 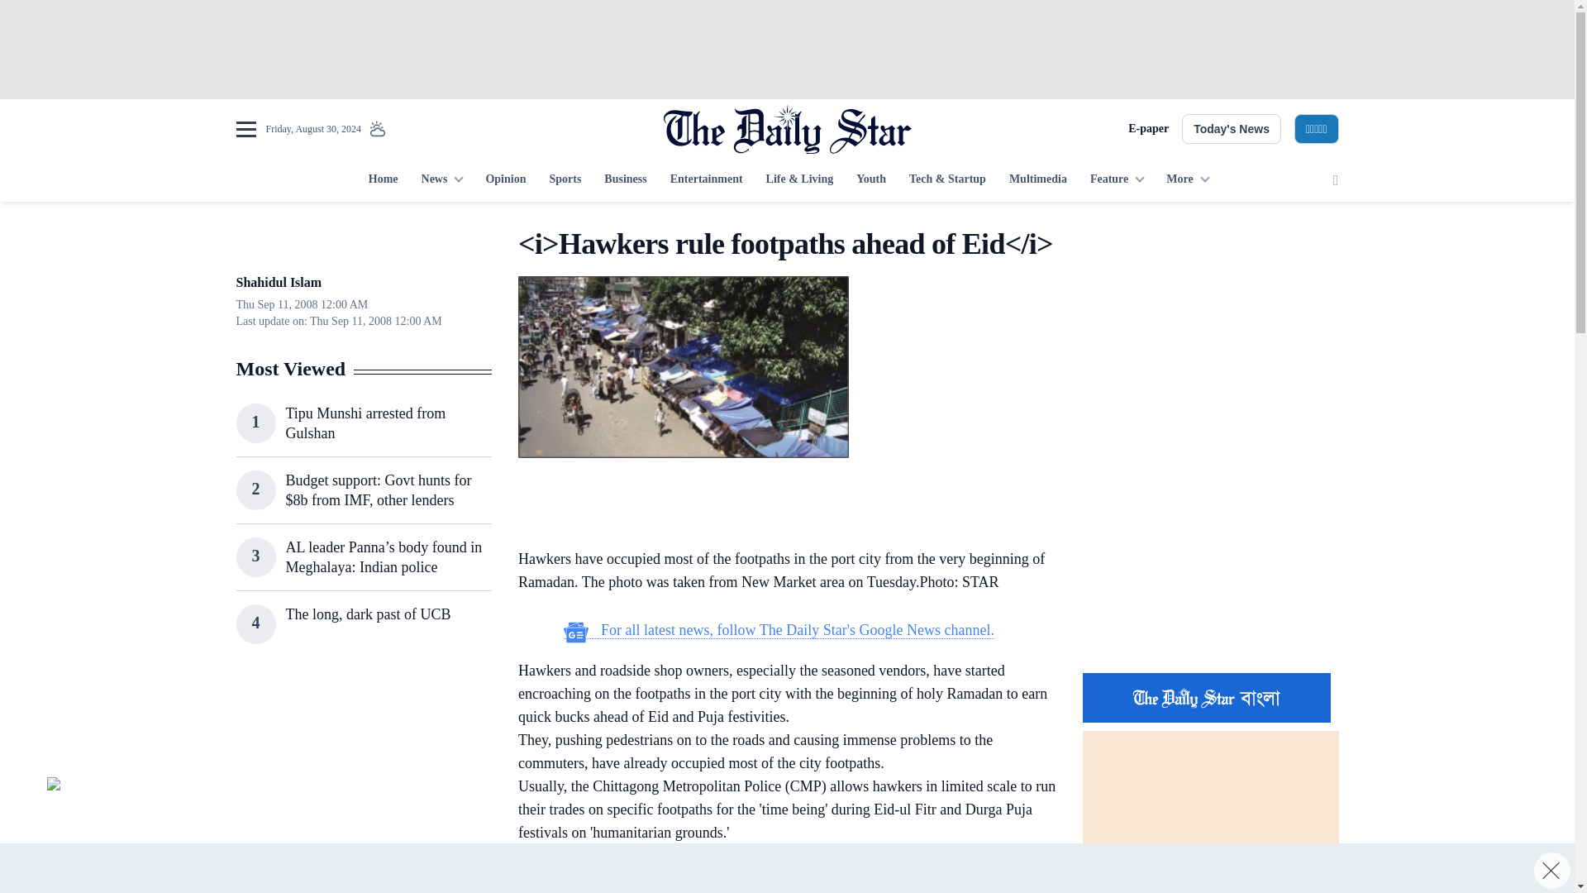 What do you see at coordinates (786, 868) in the screenshot?
I see `3rd party ad content` at bounding box center [786, 868].